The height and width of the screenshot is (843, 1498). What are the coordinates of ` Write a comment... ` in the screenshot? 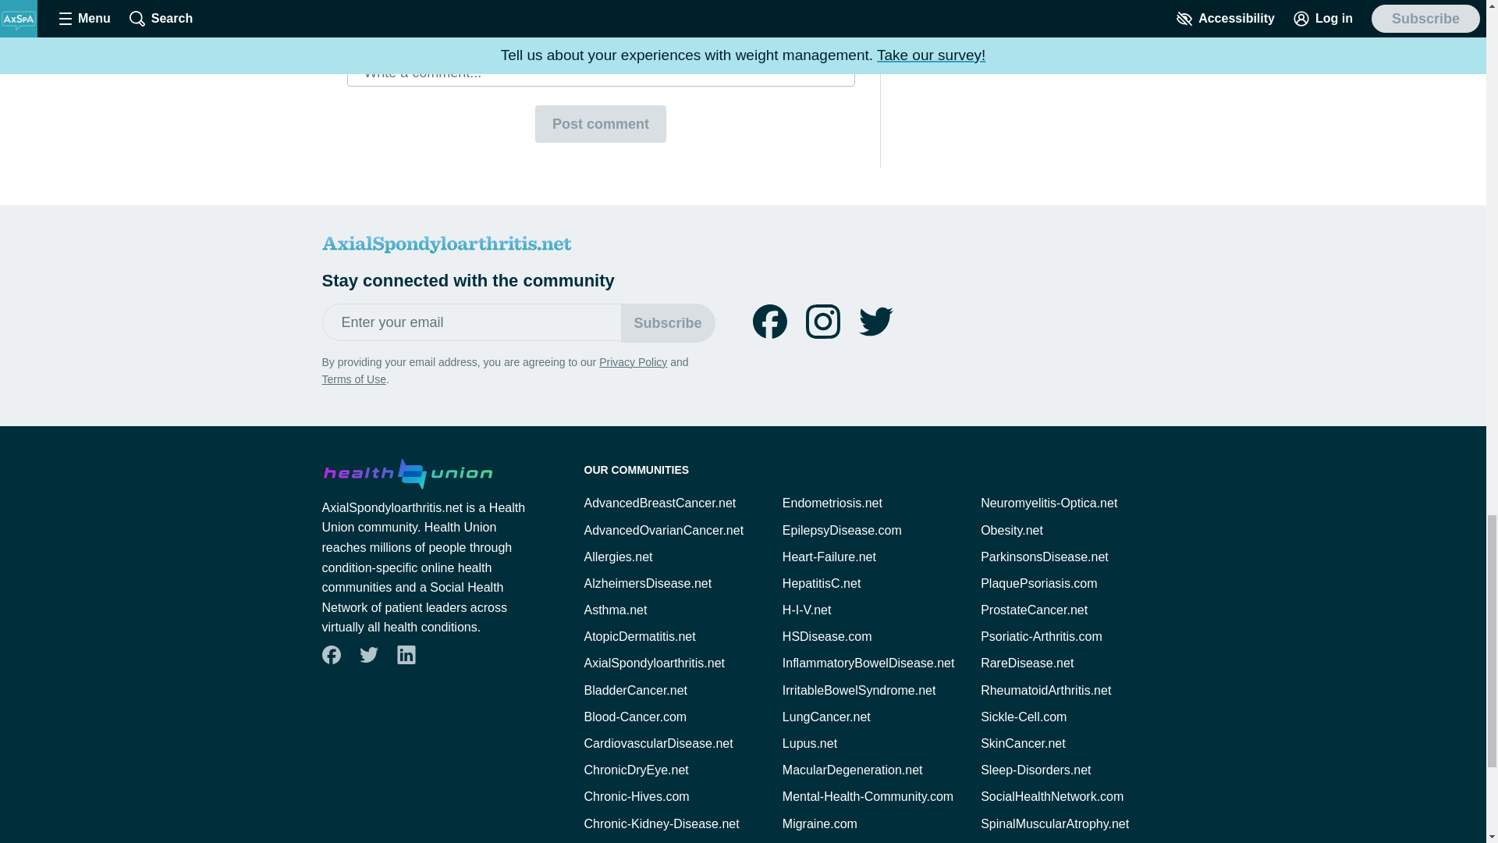 It's located at (601, 72).